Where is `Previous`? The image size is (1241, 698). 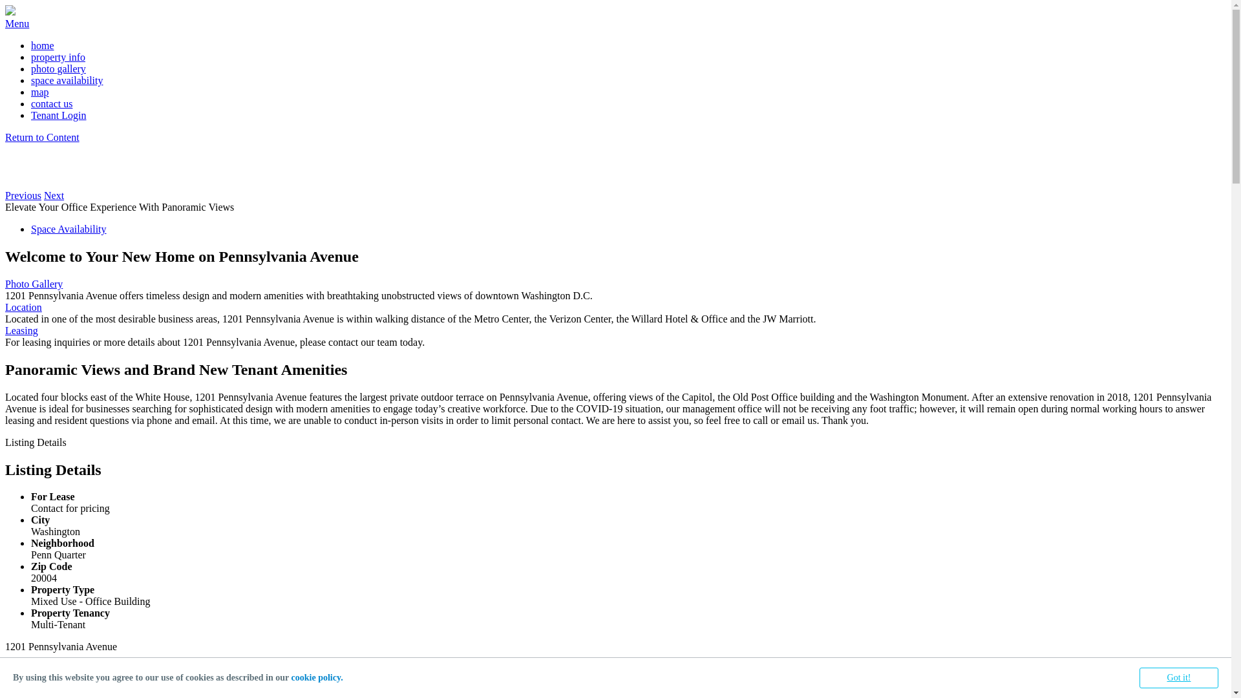 Previous is located at coordinates (23, 195).